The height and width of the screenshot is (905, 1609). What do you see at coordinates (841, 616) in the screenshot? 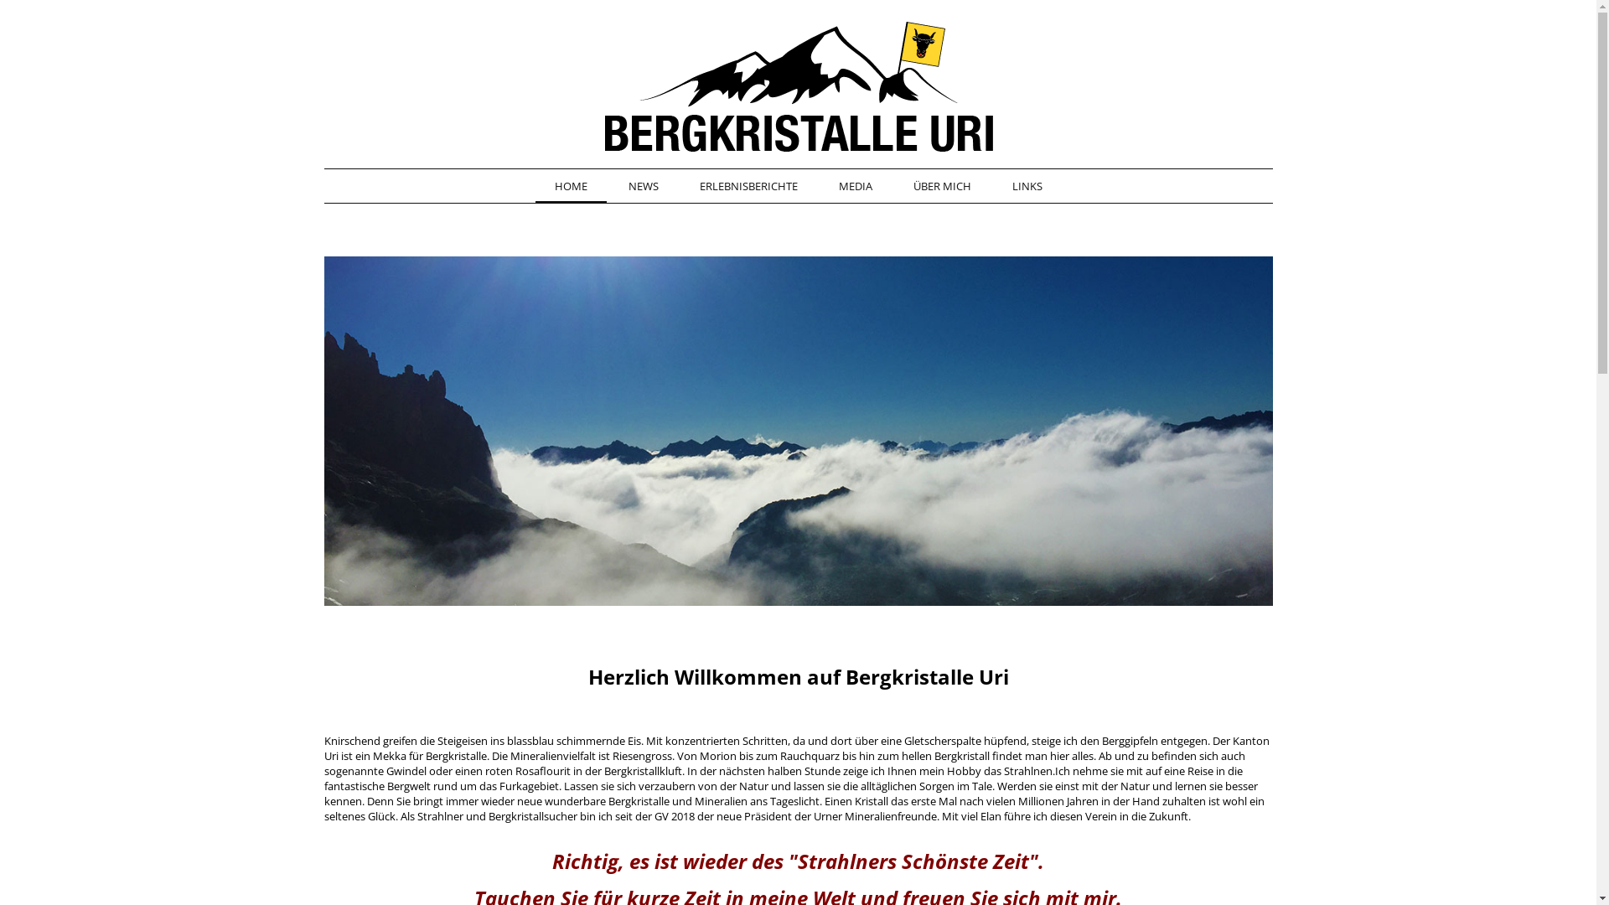
I see ` ` at bounding box center [841, 616].